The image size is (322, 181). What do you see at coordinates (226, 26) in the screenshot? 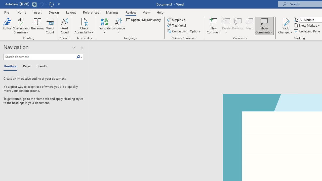
I see `Delete` at bounding box center [226, 26].